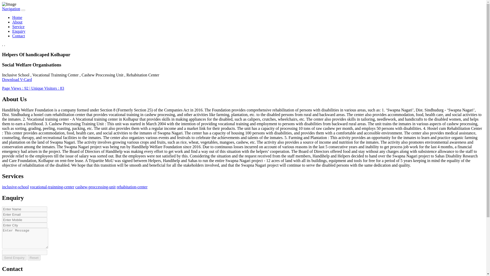 This screenshot has width=490, height=276. What do you see at coordinates (52, 187) in the screenshot?
I see `vocational-trainning-center` at bounding box center [52, 187].